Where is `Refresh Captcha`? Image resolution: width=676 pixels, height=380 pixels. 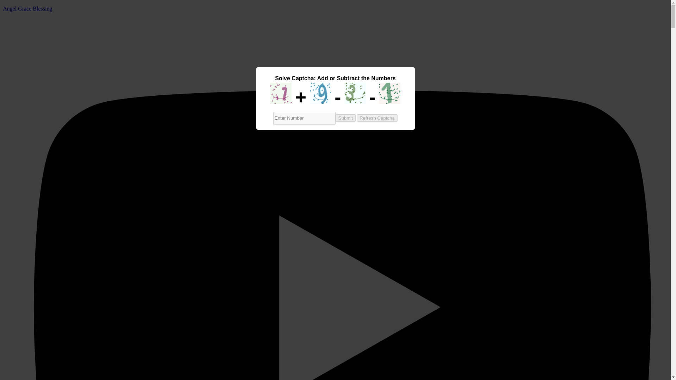
Refresh Captcha is located at coordinates (377, 118).